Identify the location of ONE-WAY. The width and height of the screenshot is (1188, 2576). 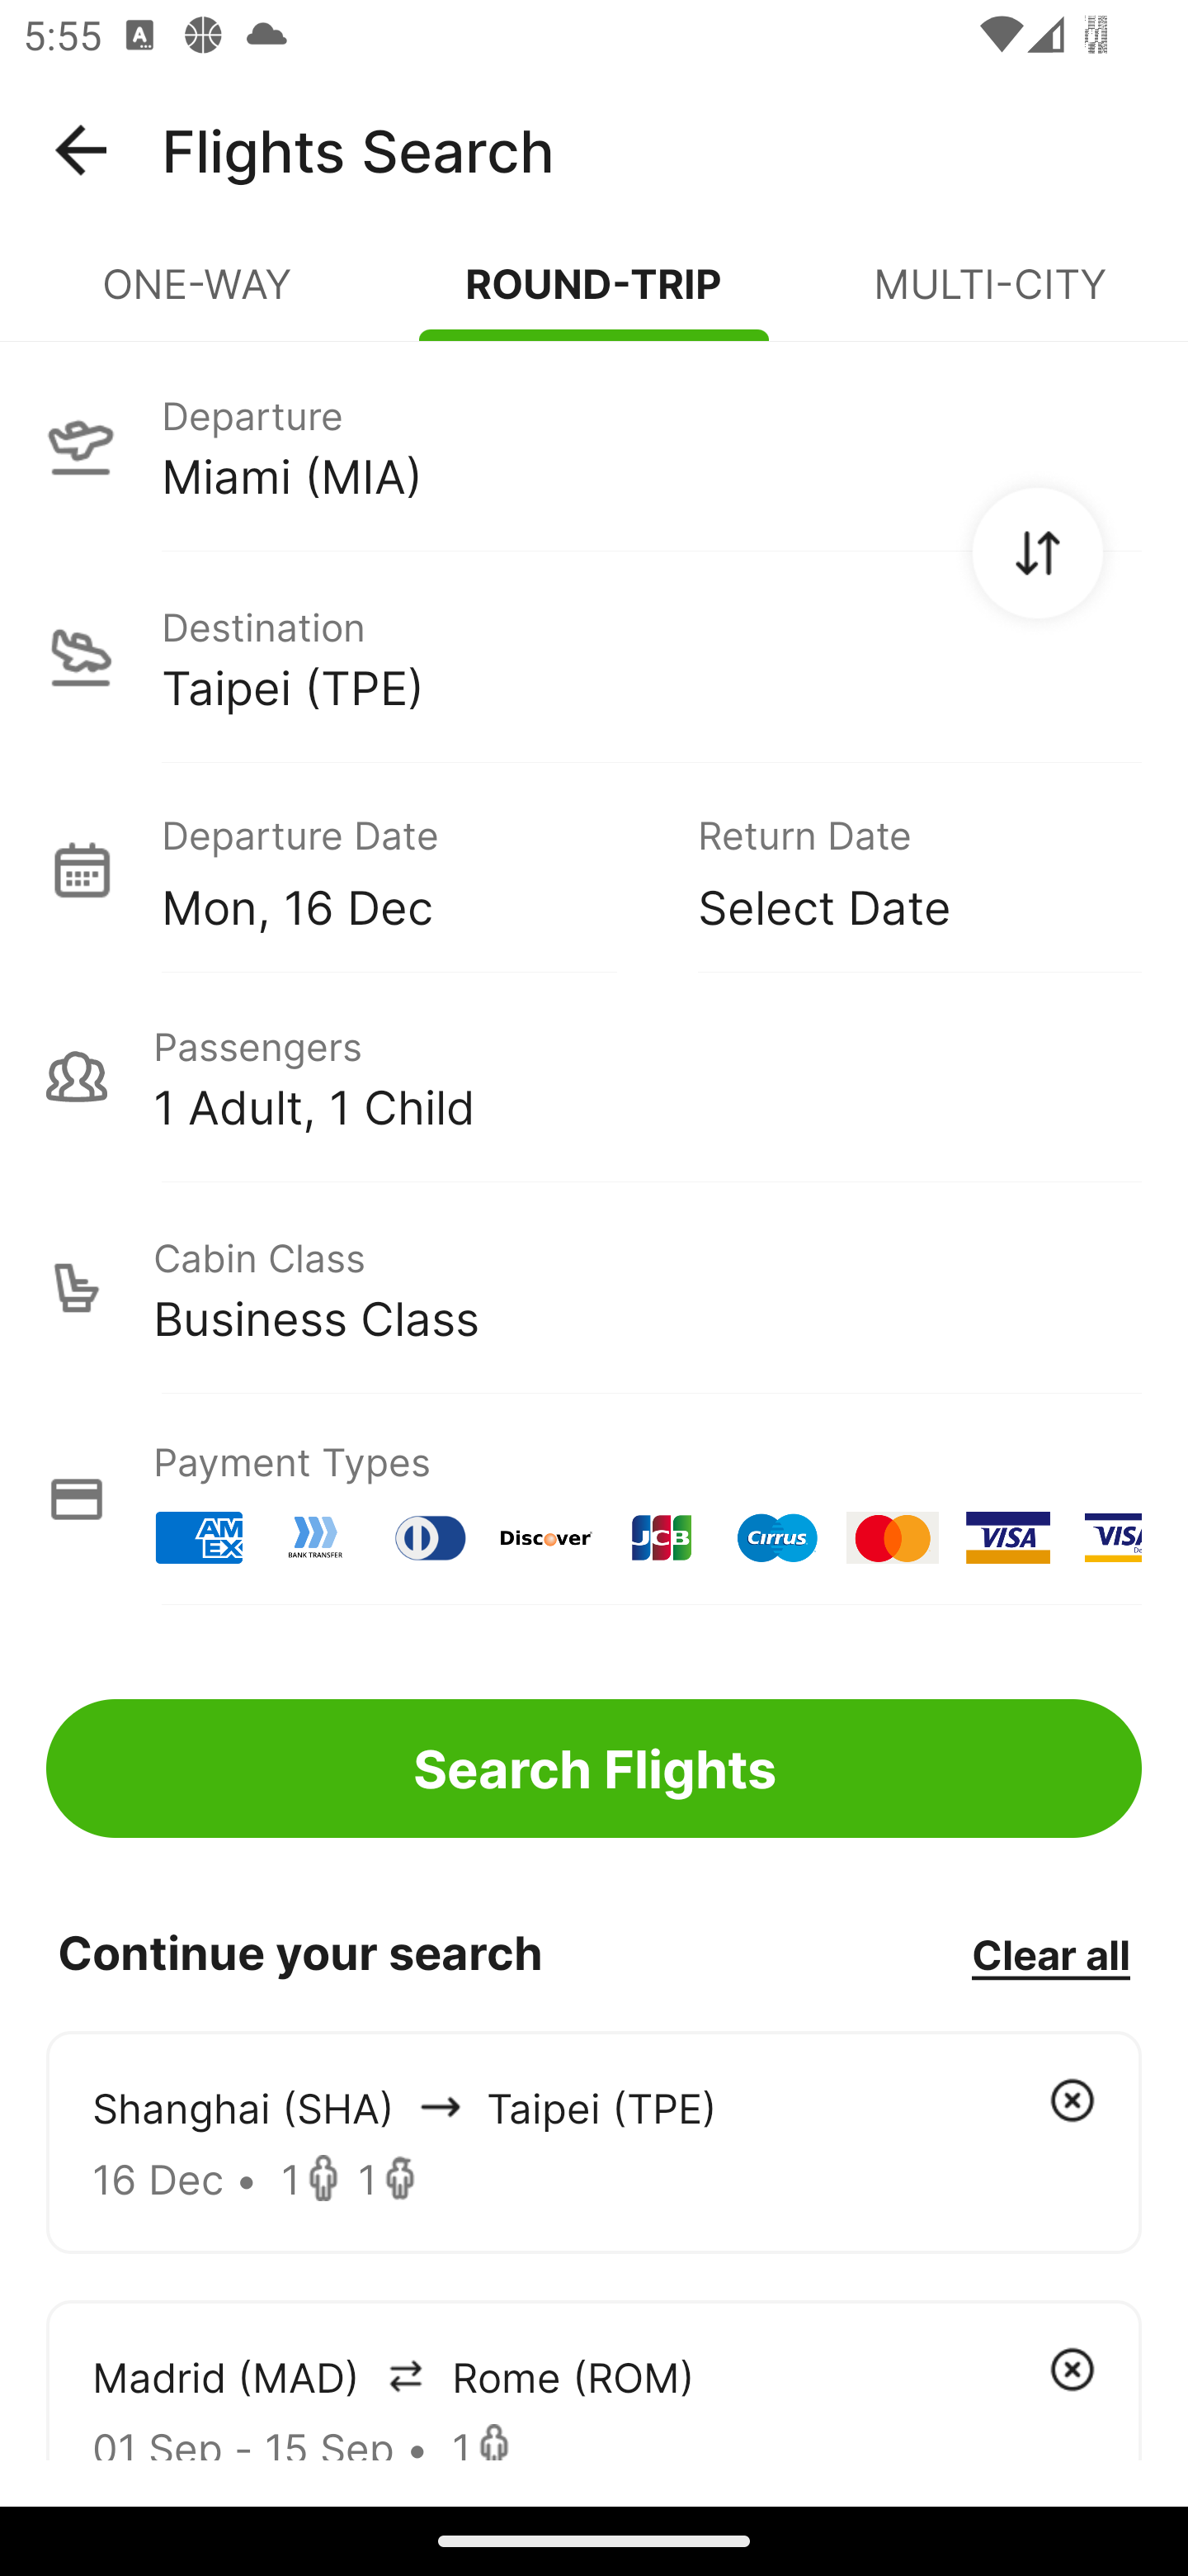
(198, 297).